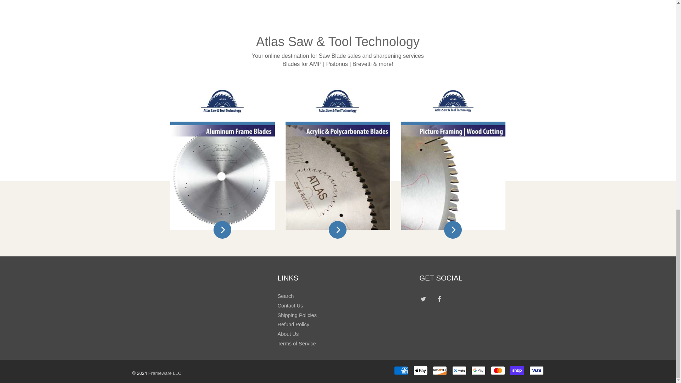 This screenshot has width=681, height=383. What do you see at coordinates (459, 370) in the screenshot?
I see `Meta Pay` at bounding box center [459, 370].